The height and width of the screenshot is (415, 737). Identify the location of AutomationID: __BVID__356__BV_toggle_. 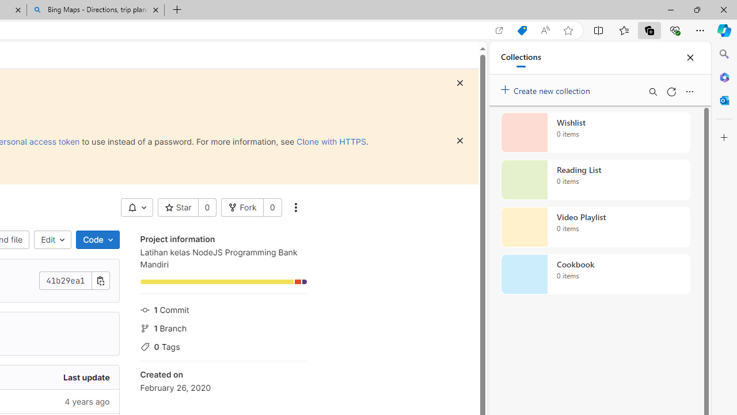
(136, 207).